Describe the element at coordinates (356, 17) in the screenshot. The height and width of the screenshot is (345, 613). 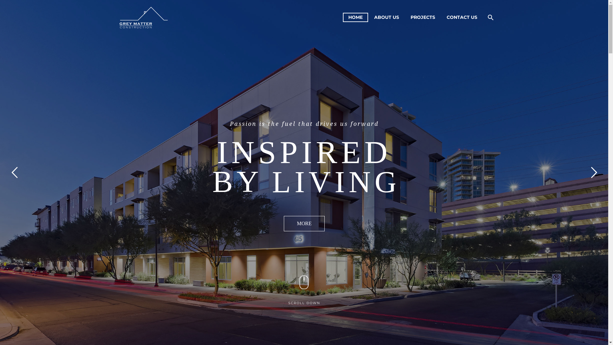
I see `HOME` at that location.